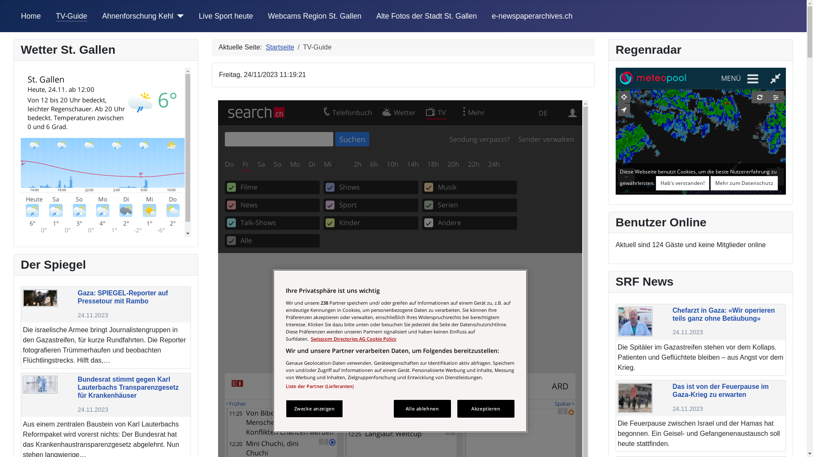  I want to click on Startseite, so click(280, 47).